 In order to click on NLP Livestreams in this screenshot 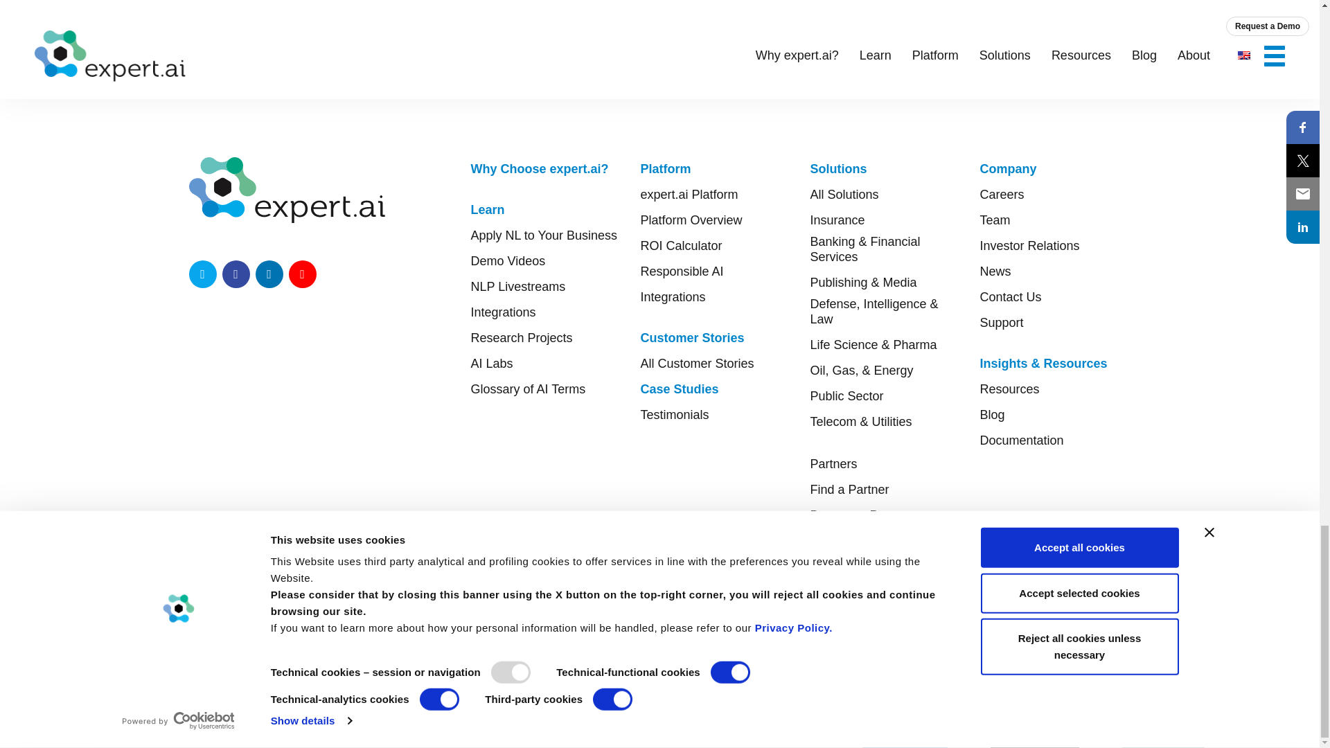, I will do `click(518, 287)`.